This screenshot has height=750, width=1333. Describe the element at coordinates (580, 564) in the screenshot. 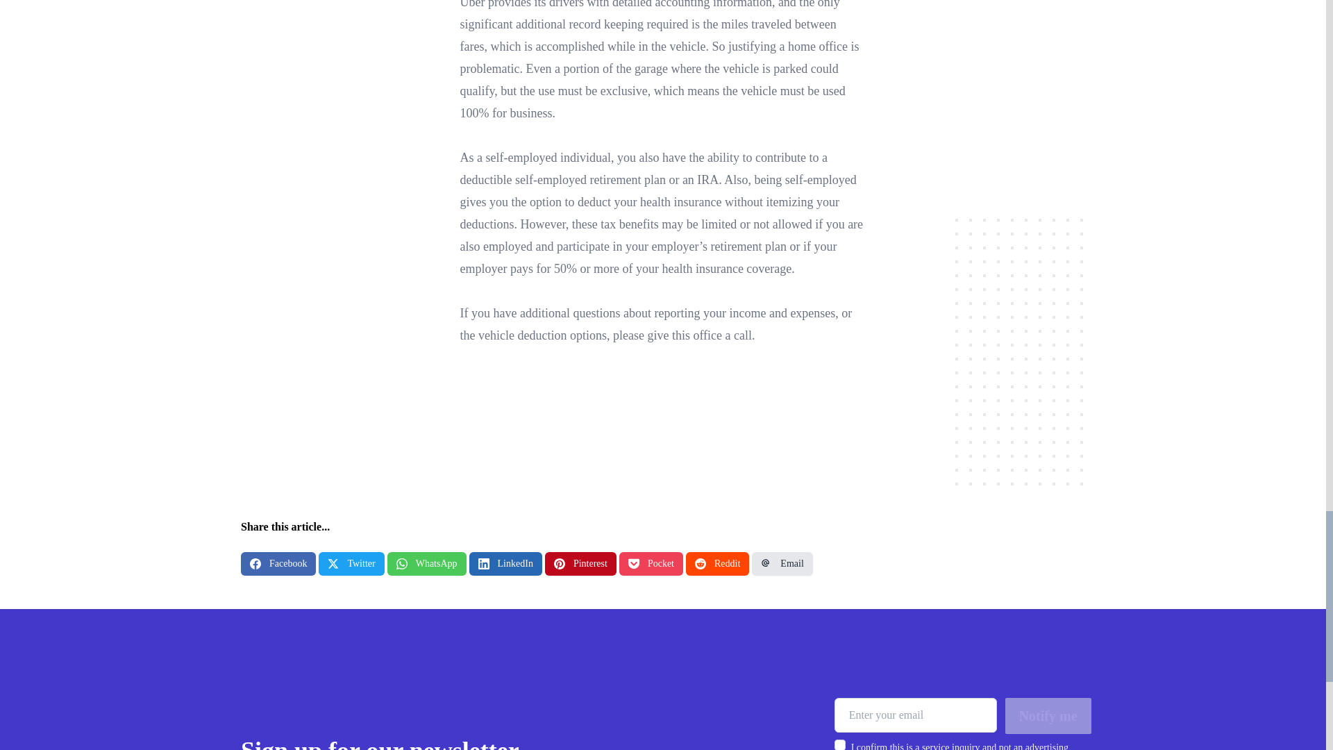

I see `Pinterest` at that location.